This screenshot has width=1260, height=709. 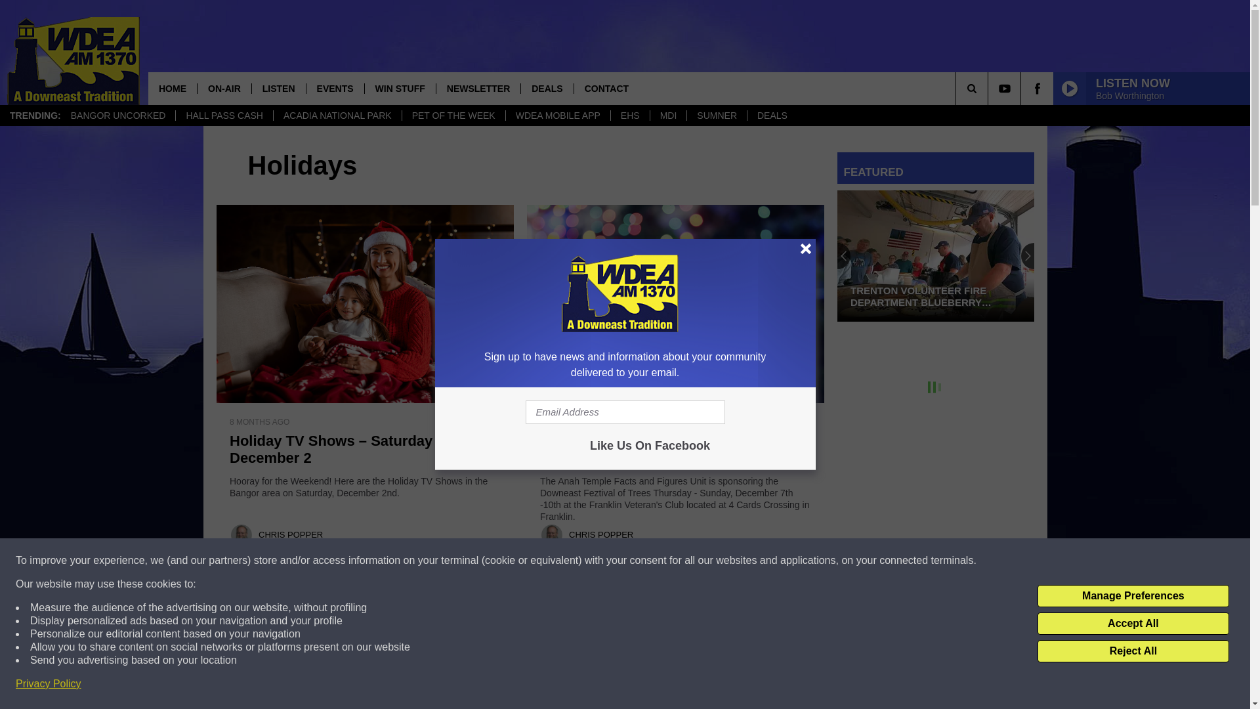 What do you see at coordinates (717, 116) in the screenshot?
I see `SUMNER` at bounding box center [717, 116].